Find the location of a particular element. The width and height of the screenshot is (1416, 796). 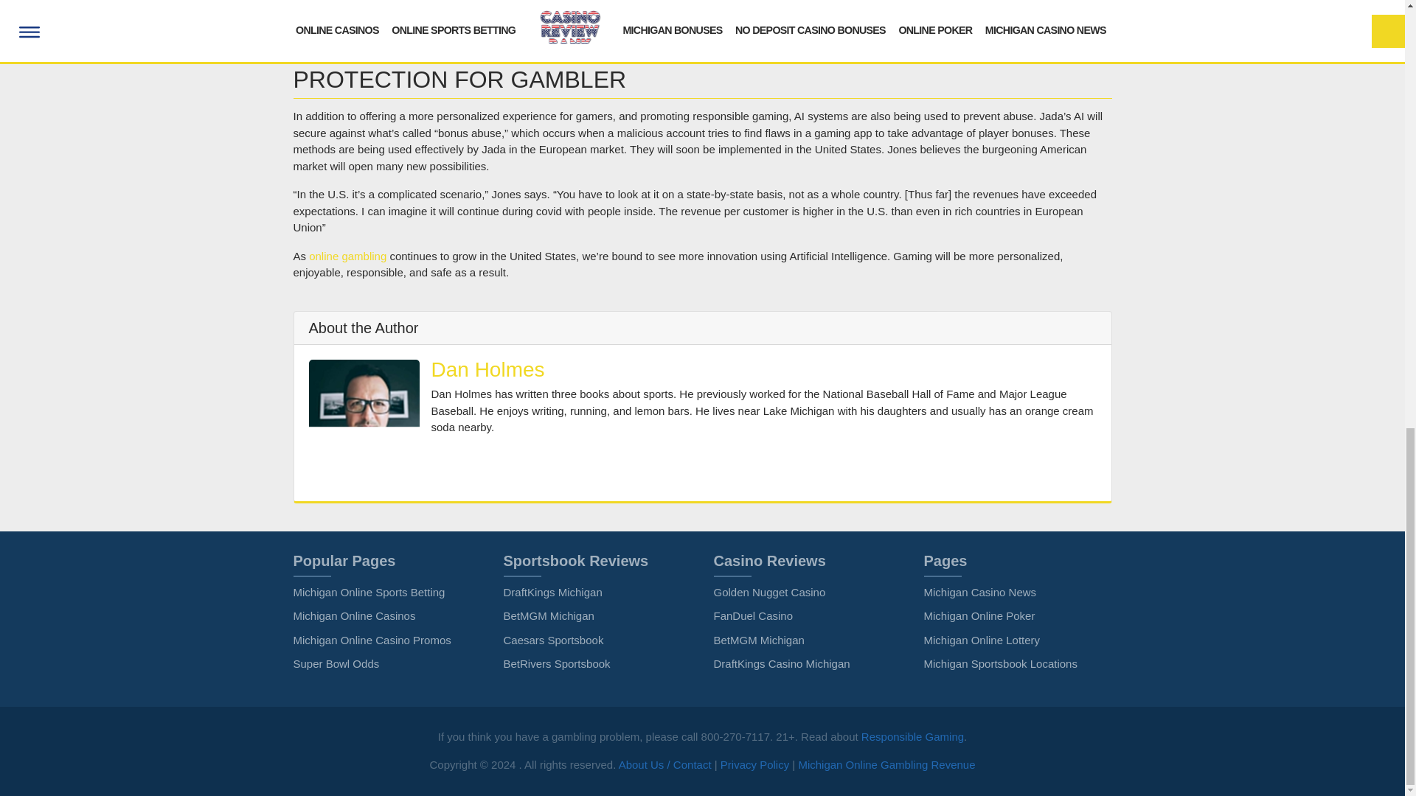

DraftKings Michigan is located at coordinates (552, 592).